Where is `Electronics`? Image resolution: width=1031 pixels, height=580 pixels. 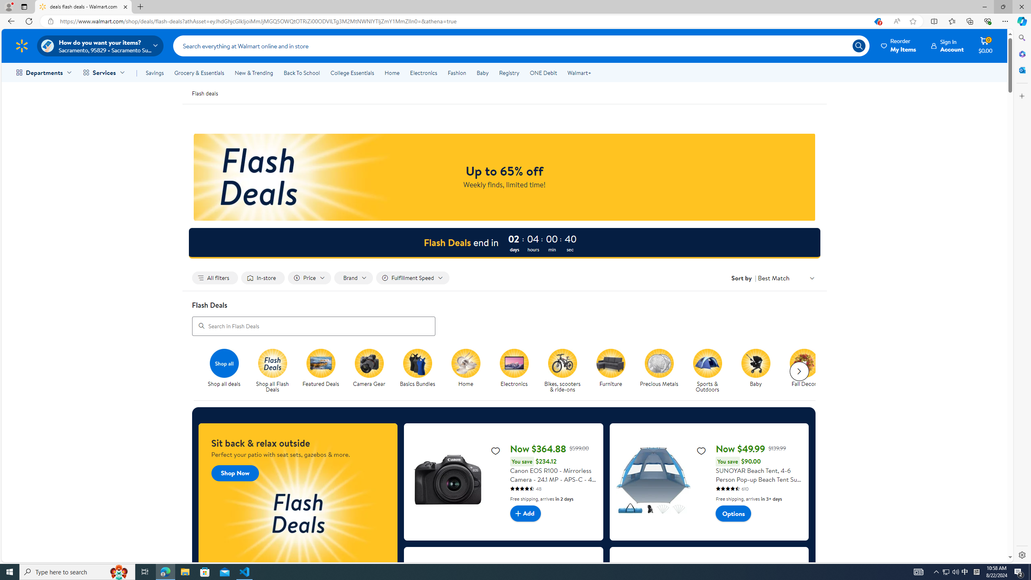
Electronics is located at coordinates (424, 72).